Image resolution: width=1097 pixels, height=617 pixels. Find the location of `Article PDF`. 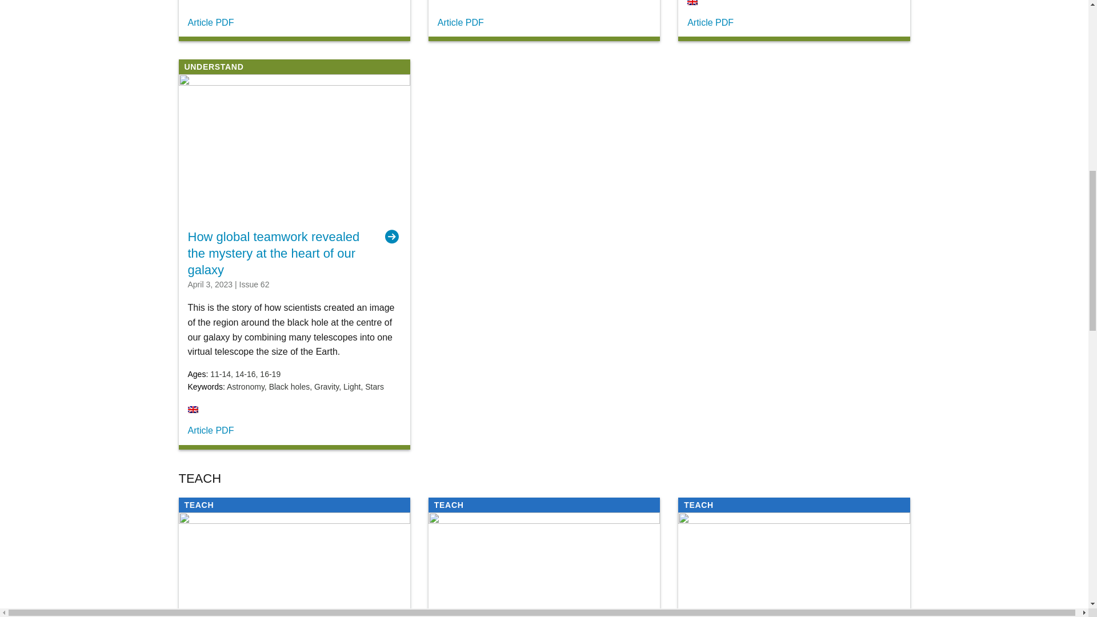

Article PDF is located at coordinates (210, 22).